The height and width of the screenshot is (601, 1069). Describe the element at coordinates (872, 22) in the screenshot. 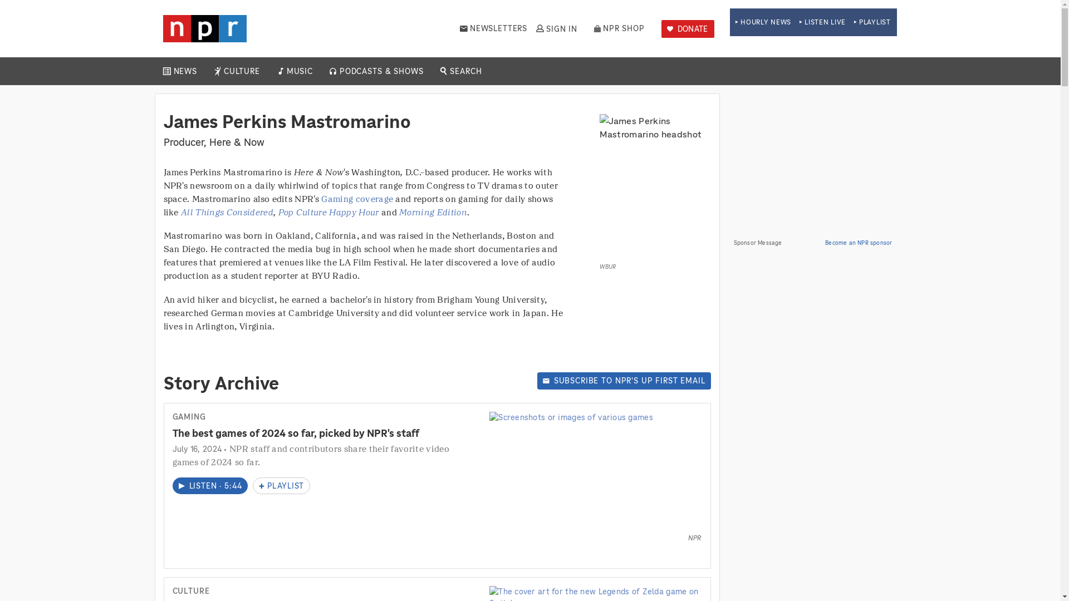

I see `PLAYLIST` at that location.